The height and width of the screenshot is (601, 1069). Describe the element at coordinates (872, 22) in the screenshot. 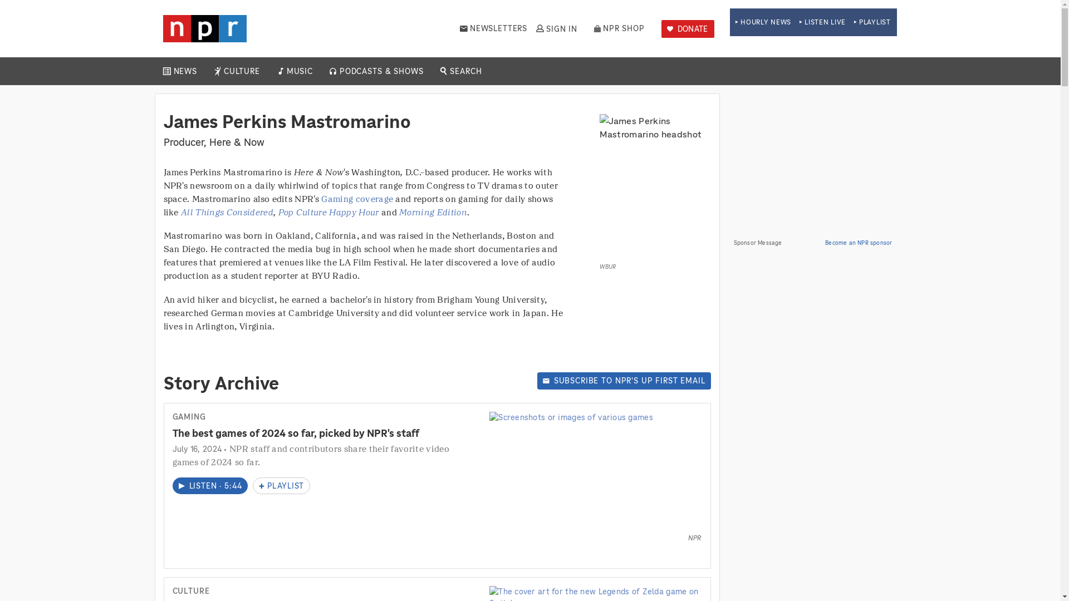

I see `PLAYLIST` at that location.